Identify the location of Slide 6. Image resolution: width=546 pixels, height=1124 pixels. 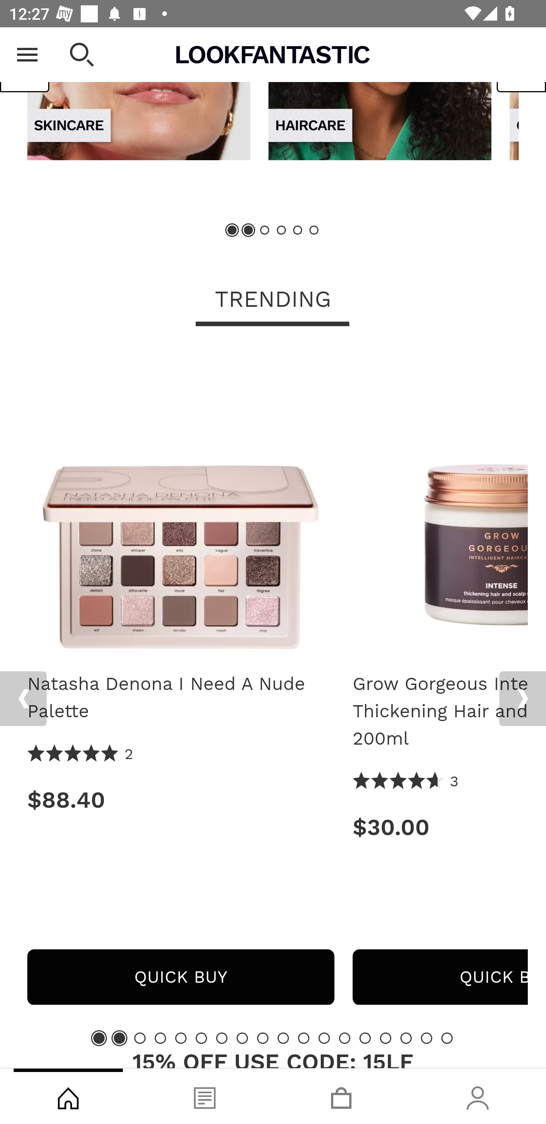
(313, 231).